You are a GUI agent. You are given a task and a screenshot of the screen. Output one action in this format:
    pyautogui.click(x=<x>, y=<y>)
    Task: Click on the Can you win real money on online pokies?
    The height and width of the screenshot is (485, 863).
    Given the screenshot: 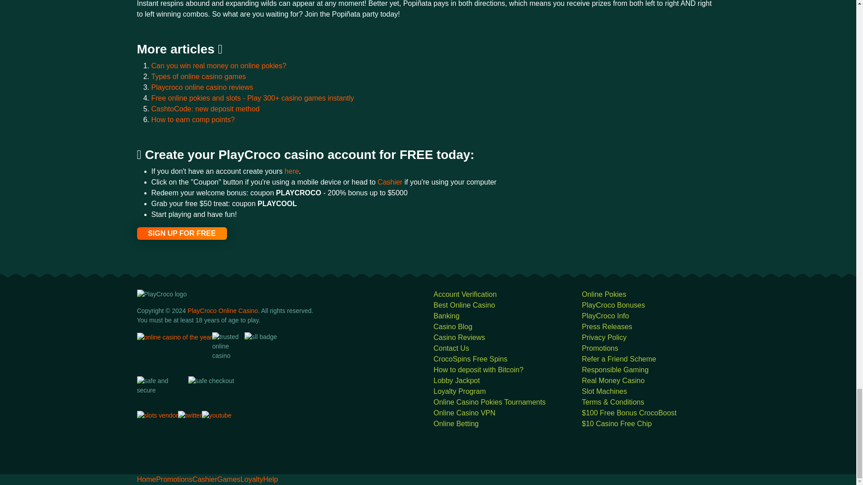 What is the action you would take?
    pyautogui.click(x=218, y=66)
    